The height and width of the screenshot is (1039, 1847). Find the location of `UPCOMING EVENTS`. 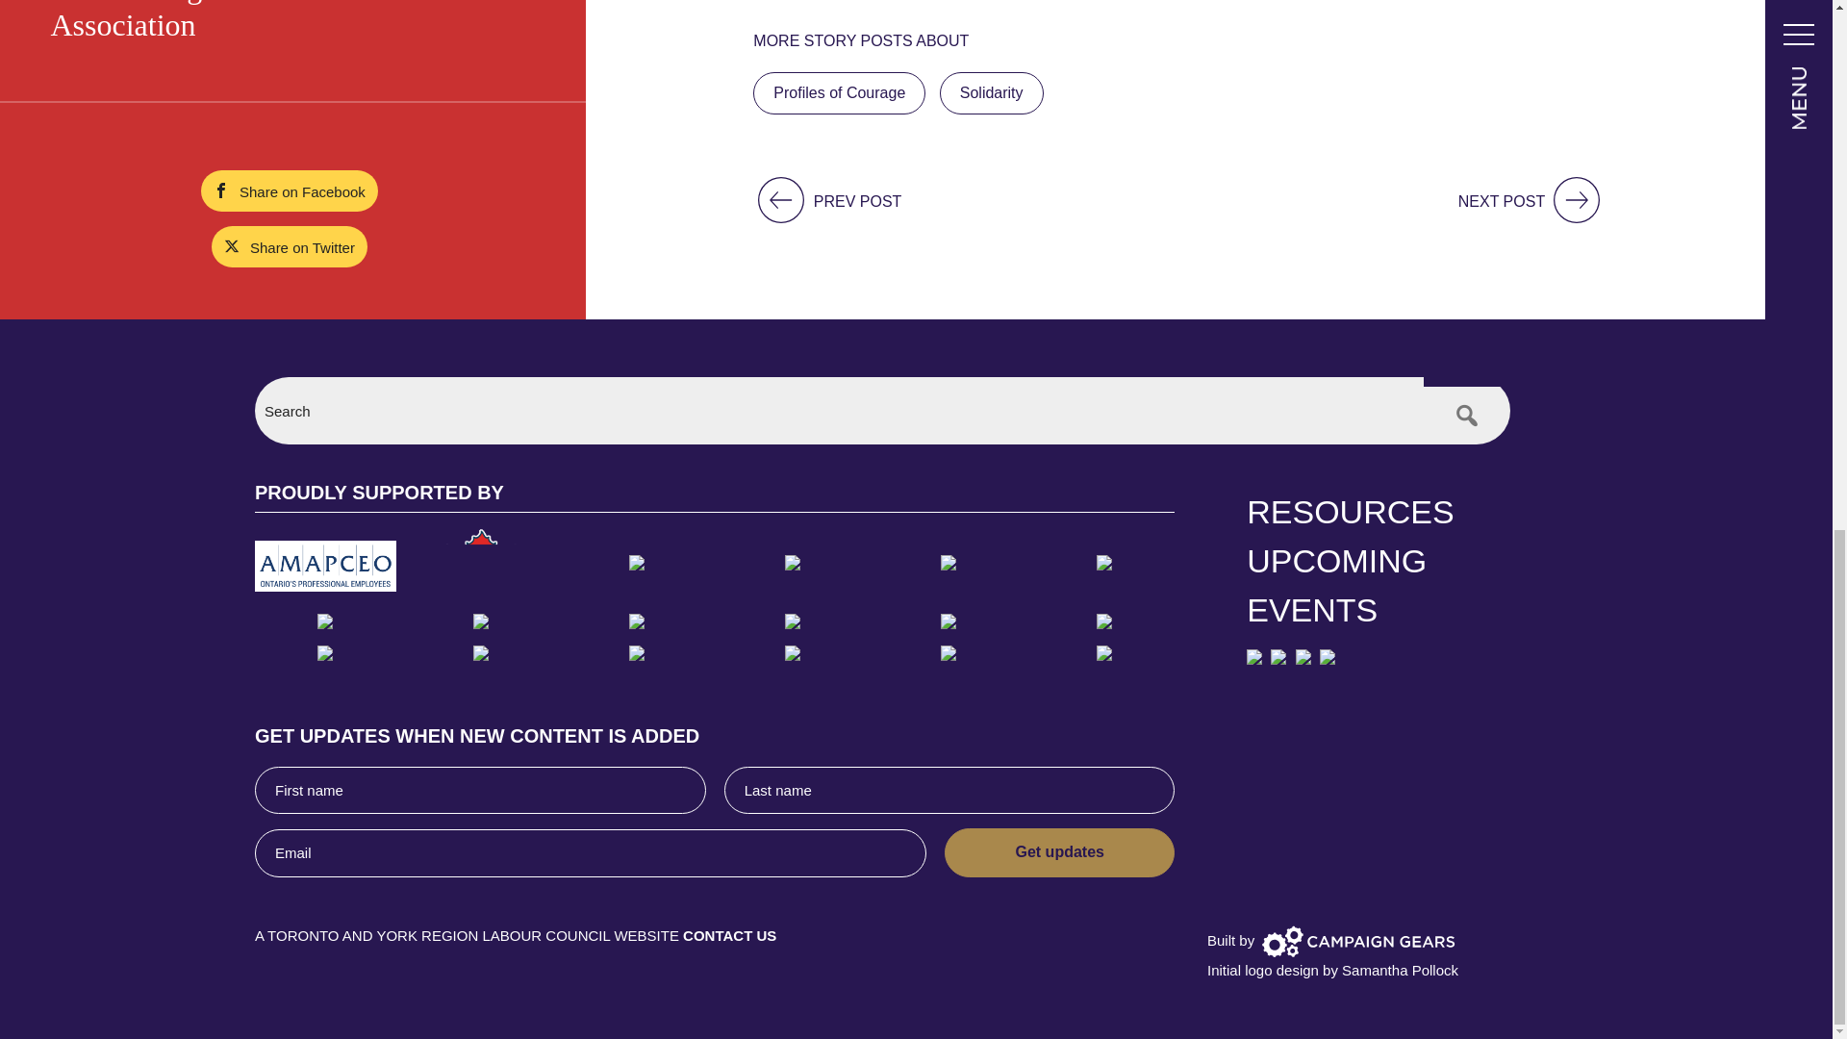

UPCOMING EVENTS is located at coordinates (1379, 585).